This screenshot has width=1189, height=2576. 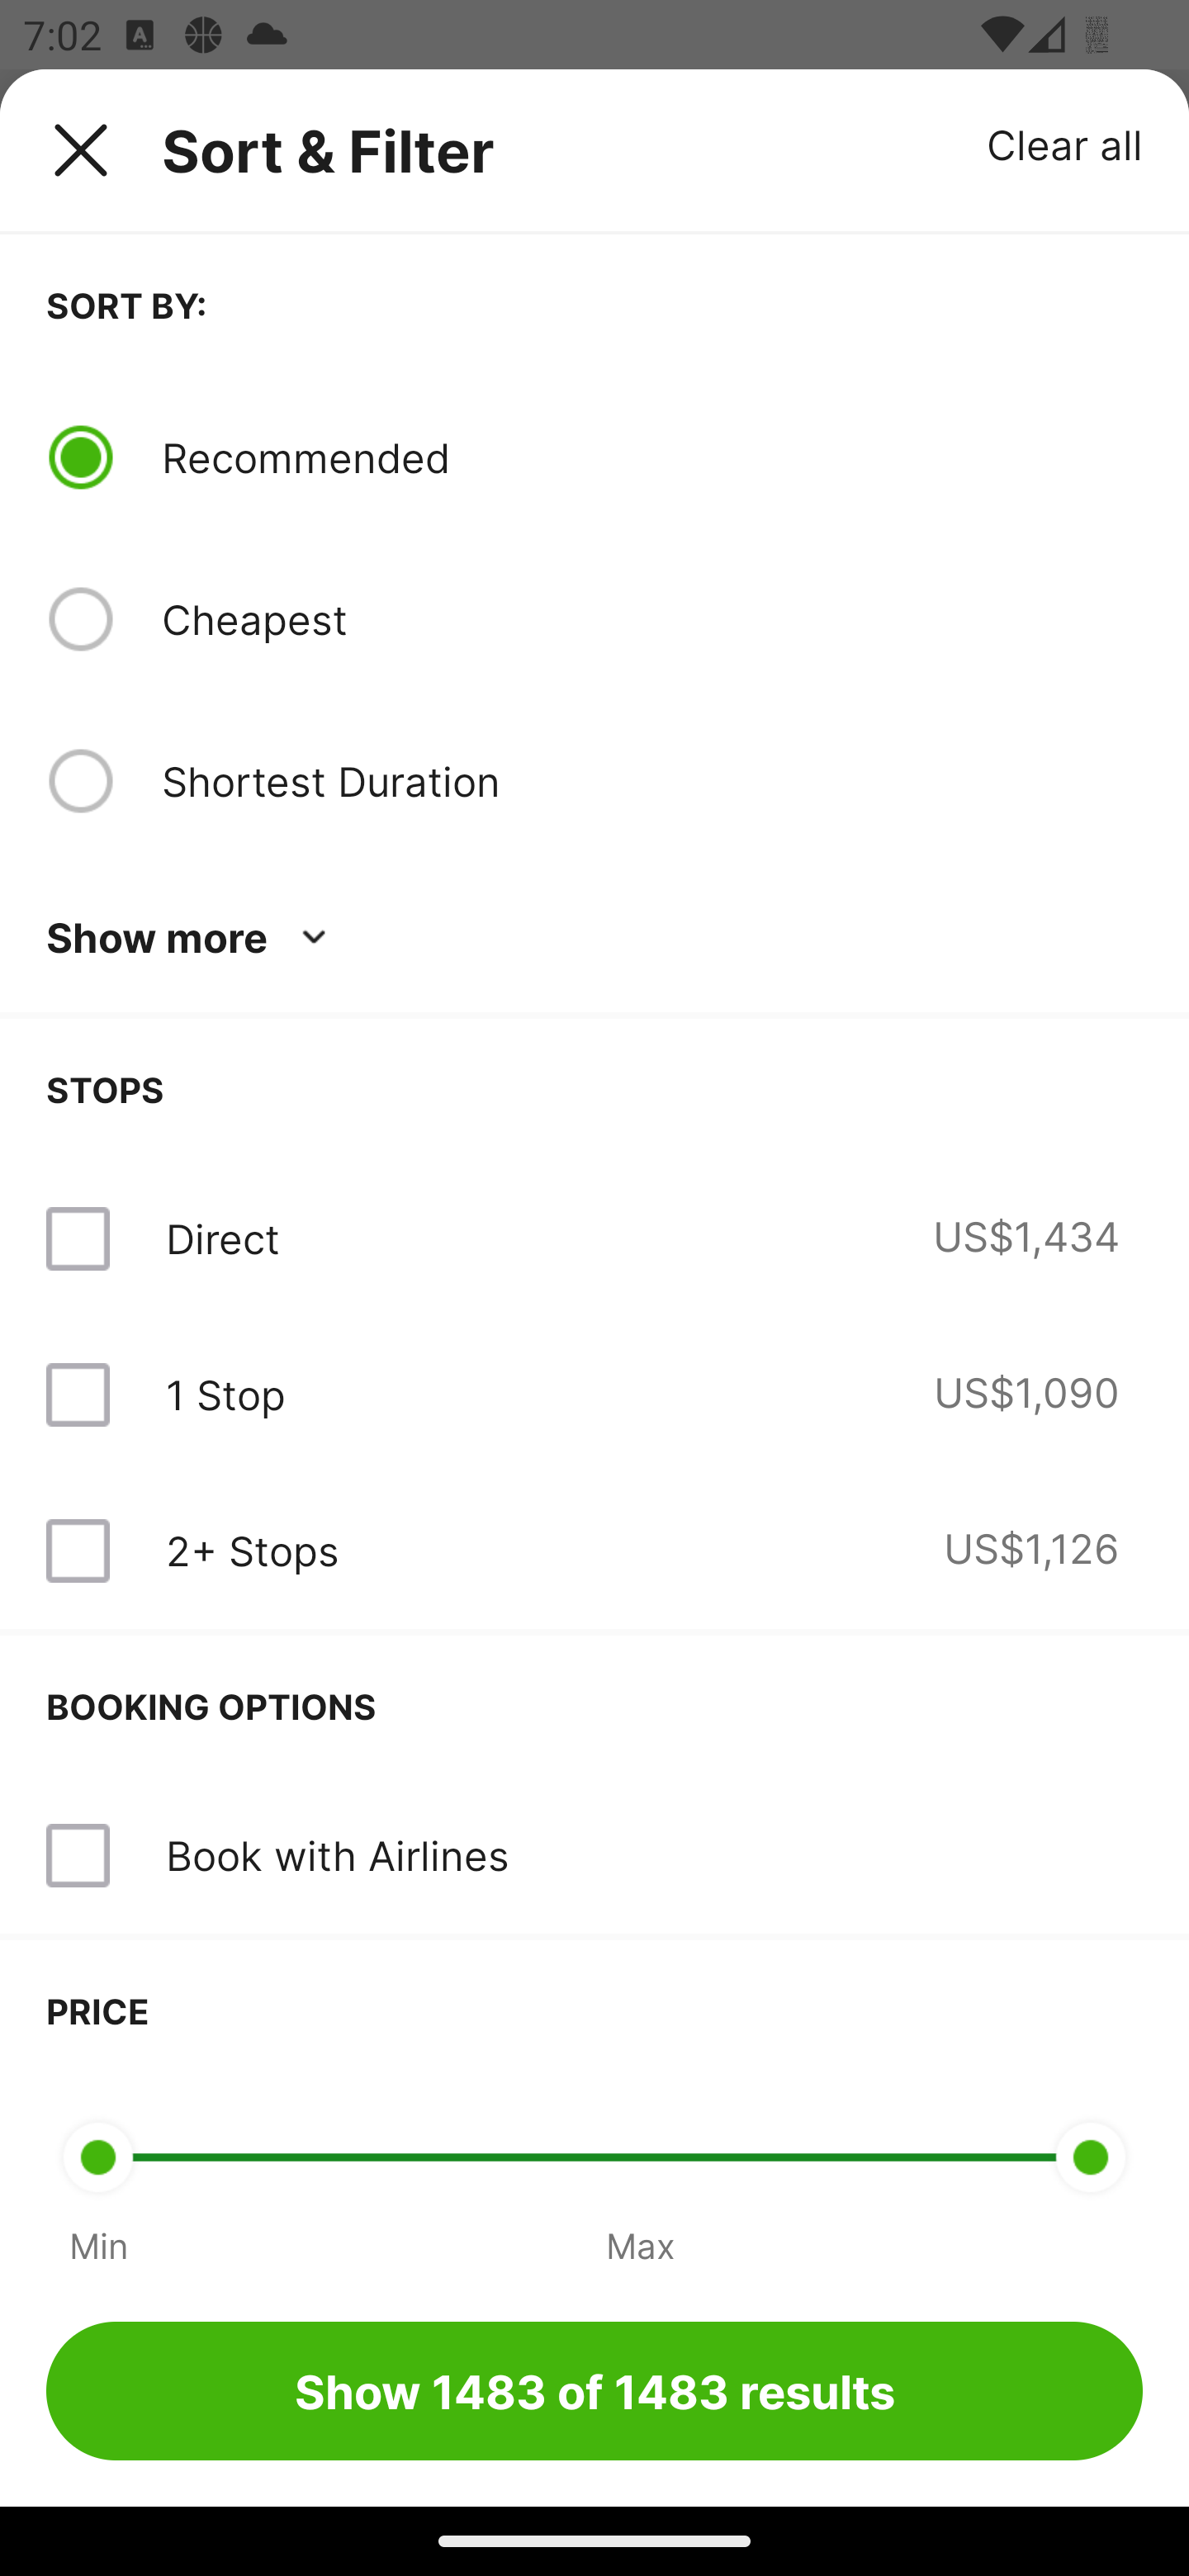 What do you see at coordinates (337, 1854) in the screenshot?
I see `Book with Airlines` at bounding box center [337, 1854].